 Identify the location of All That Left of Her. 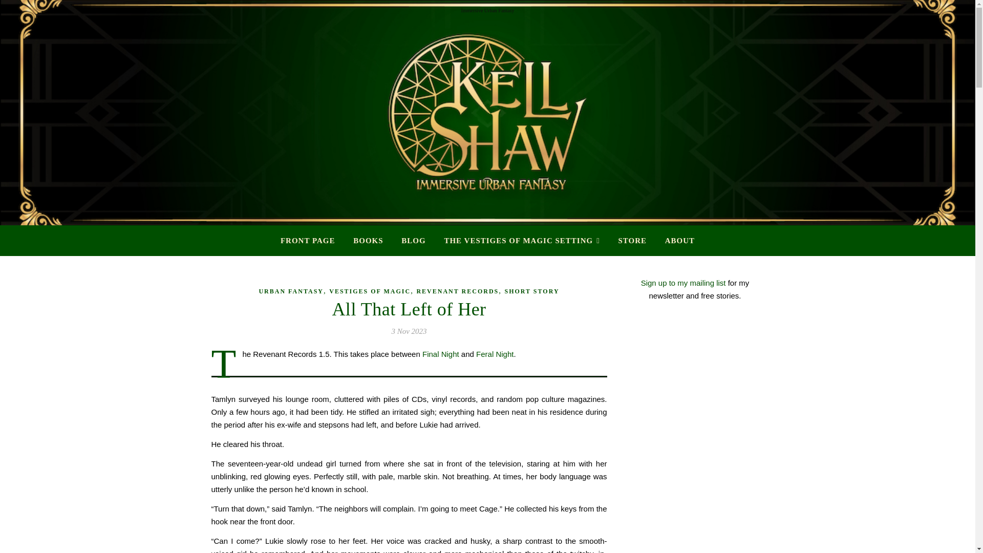
(409, 309).